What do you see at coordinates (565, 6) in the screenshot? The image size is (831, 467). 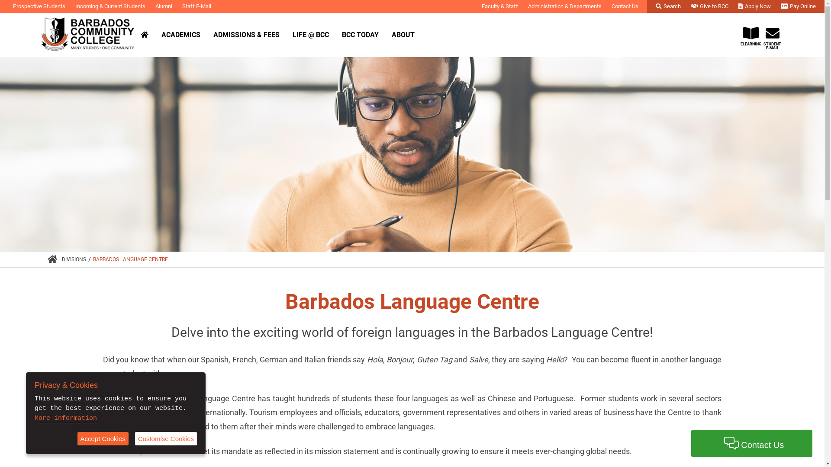 I see `Administration & Departments` at bounding box center [565, 6].